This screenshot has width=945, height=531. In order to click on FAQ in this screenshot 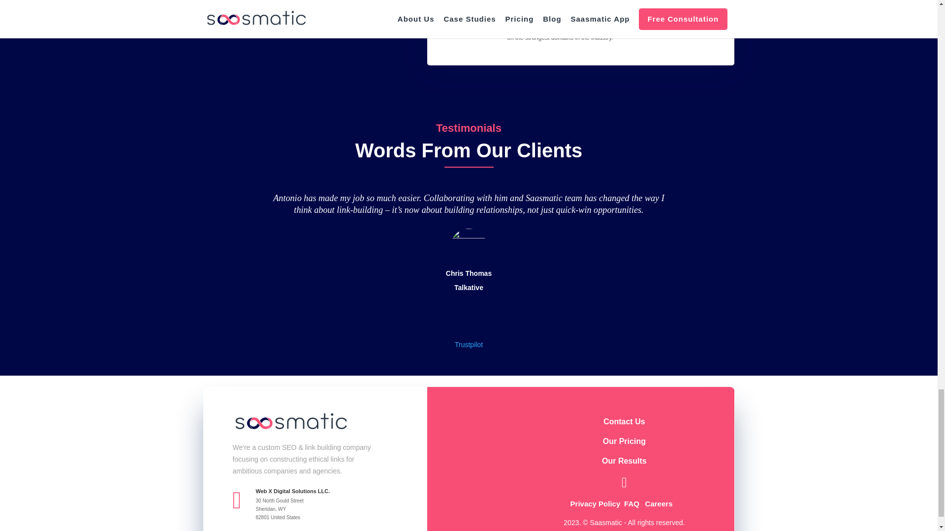, I will do `click(631, 503)`.